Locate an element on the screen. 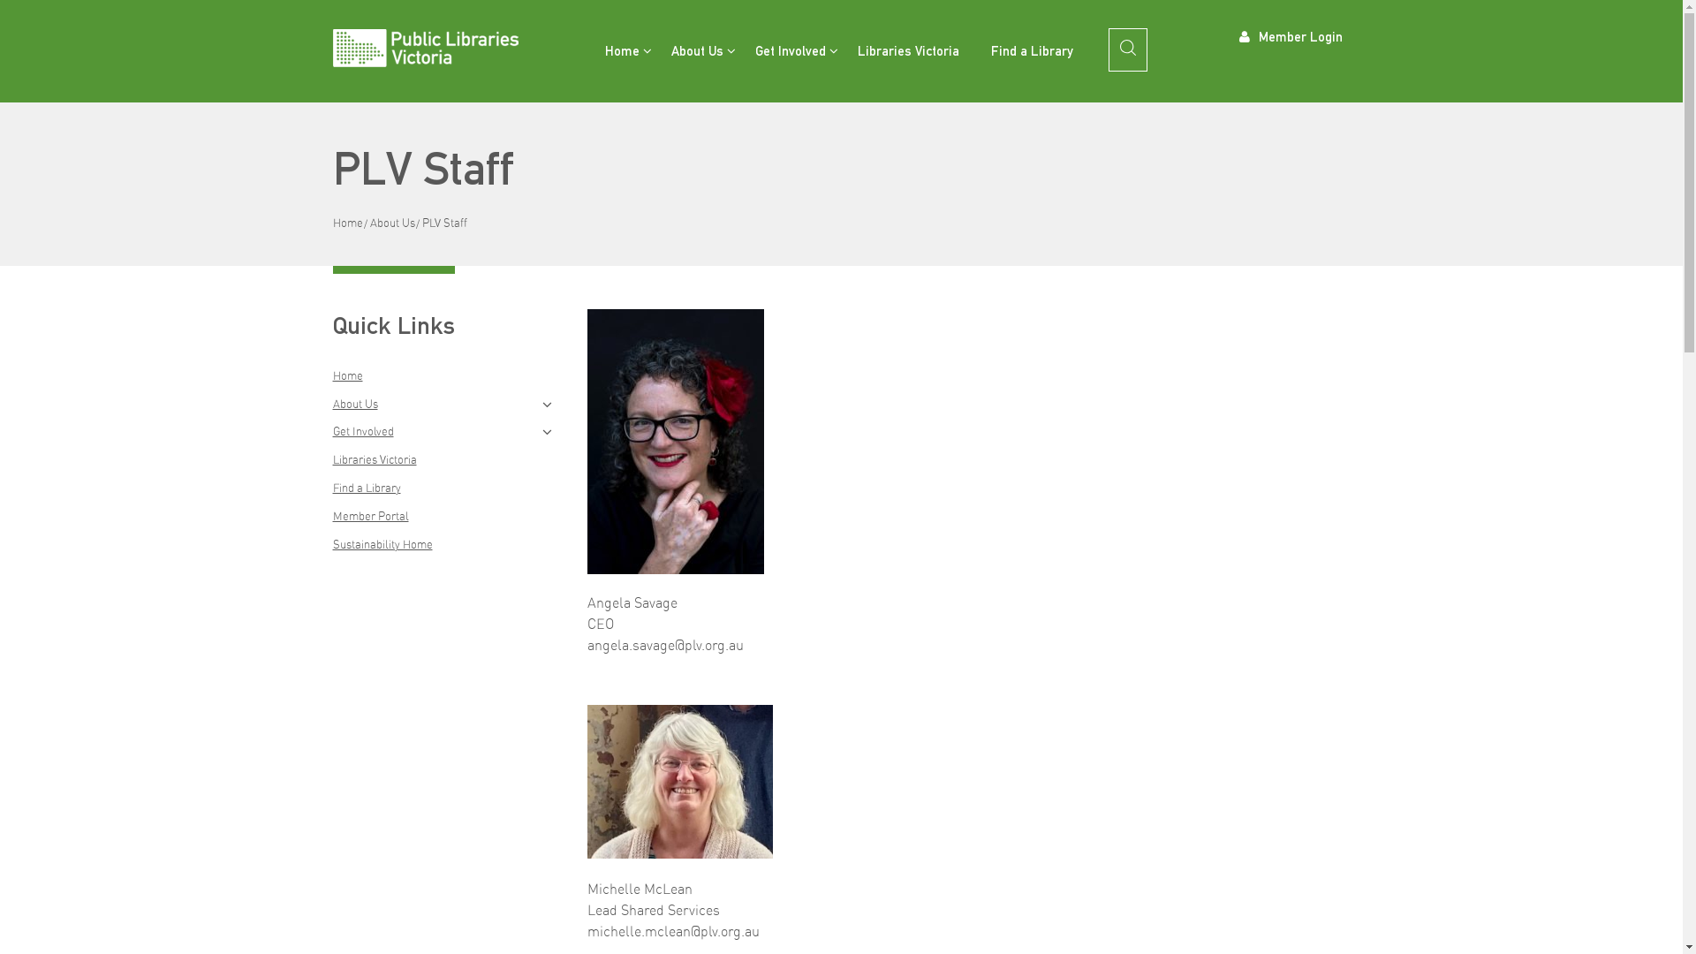 The width and height of the screenshot is (1696, 954). Find a Library is located at coordinates (366, 488).